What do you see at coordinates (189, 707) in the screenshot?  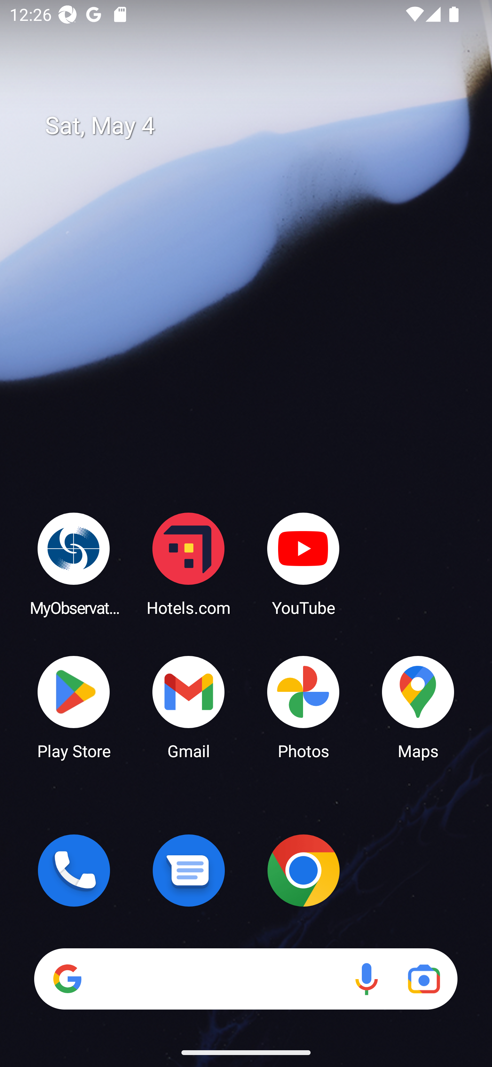 I see `Gmail` at bounding box center [189, 707].